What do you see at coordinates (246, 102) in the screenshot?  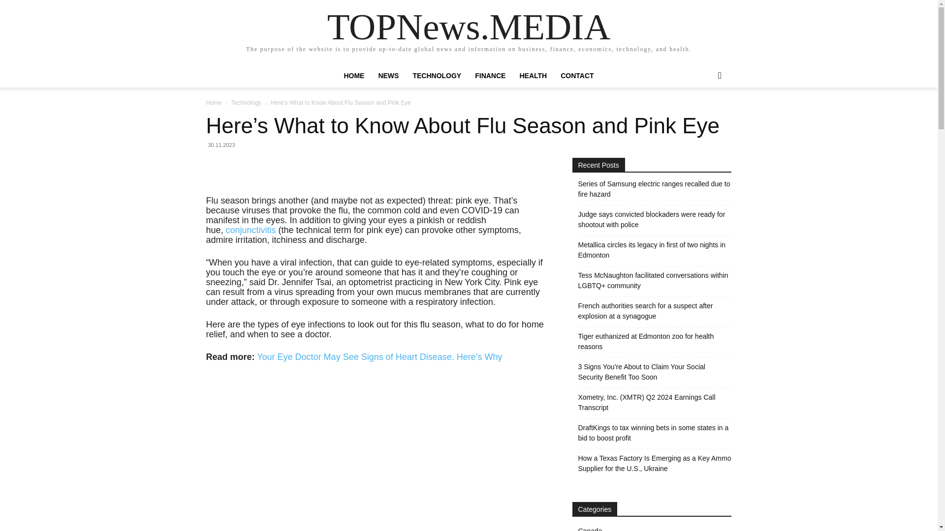 I see `View all posts in Technology` at bounding box center [246, 102].